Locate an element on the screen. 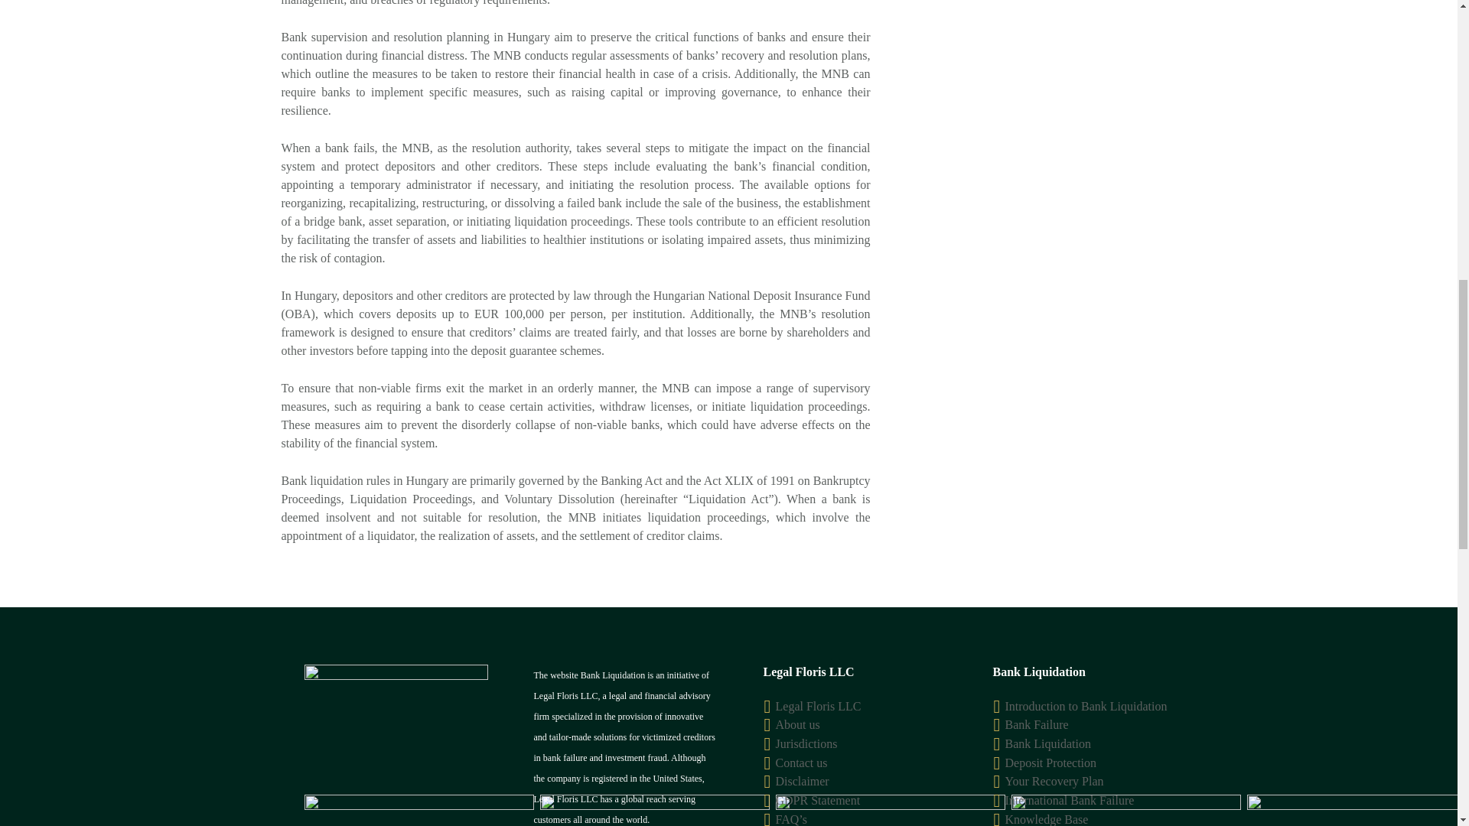  Disclaimer is located at coordinates (802, 782).